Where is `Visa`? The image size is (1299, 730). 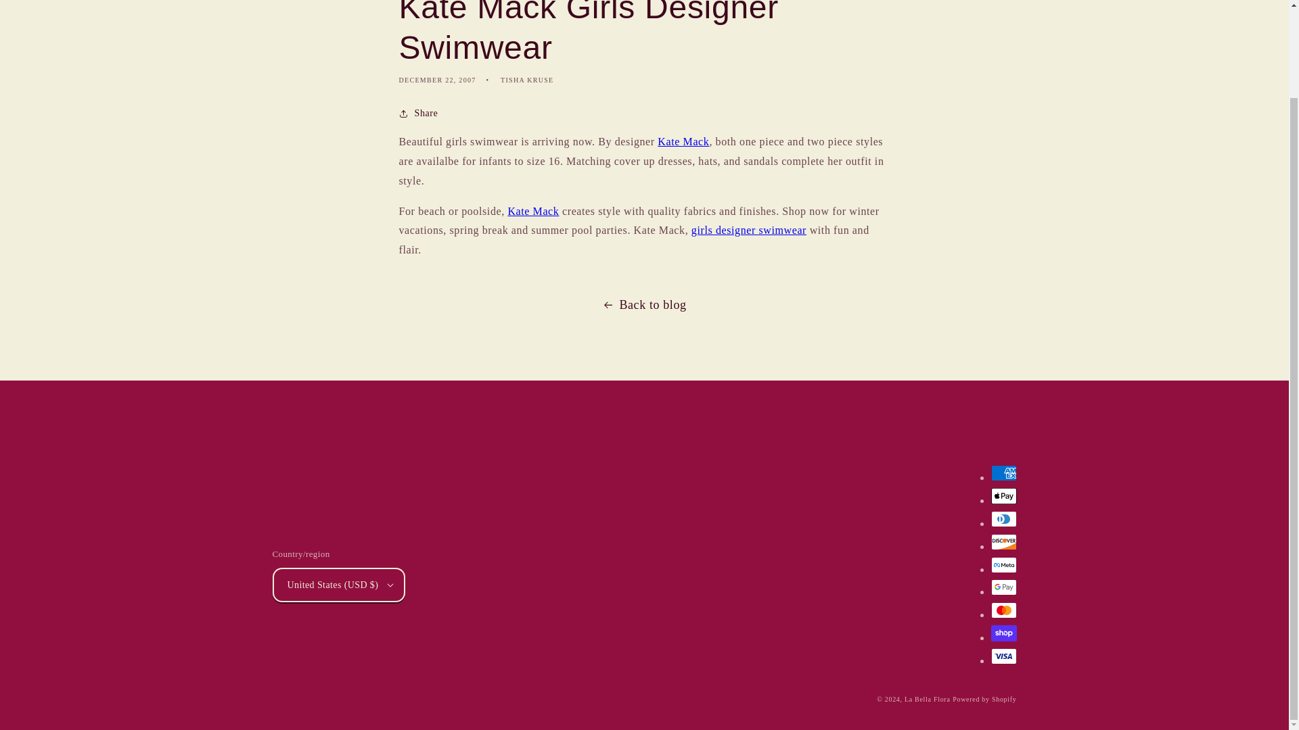
Visa is located at coordinates (1003, 656).